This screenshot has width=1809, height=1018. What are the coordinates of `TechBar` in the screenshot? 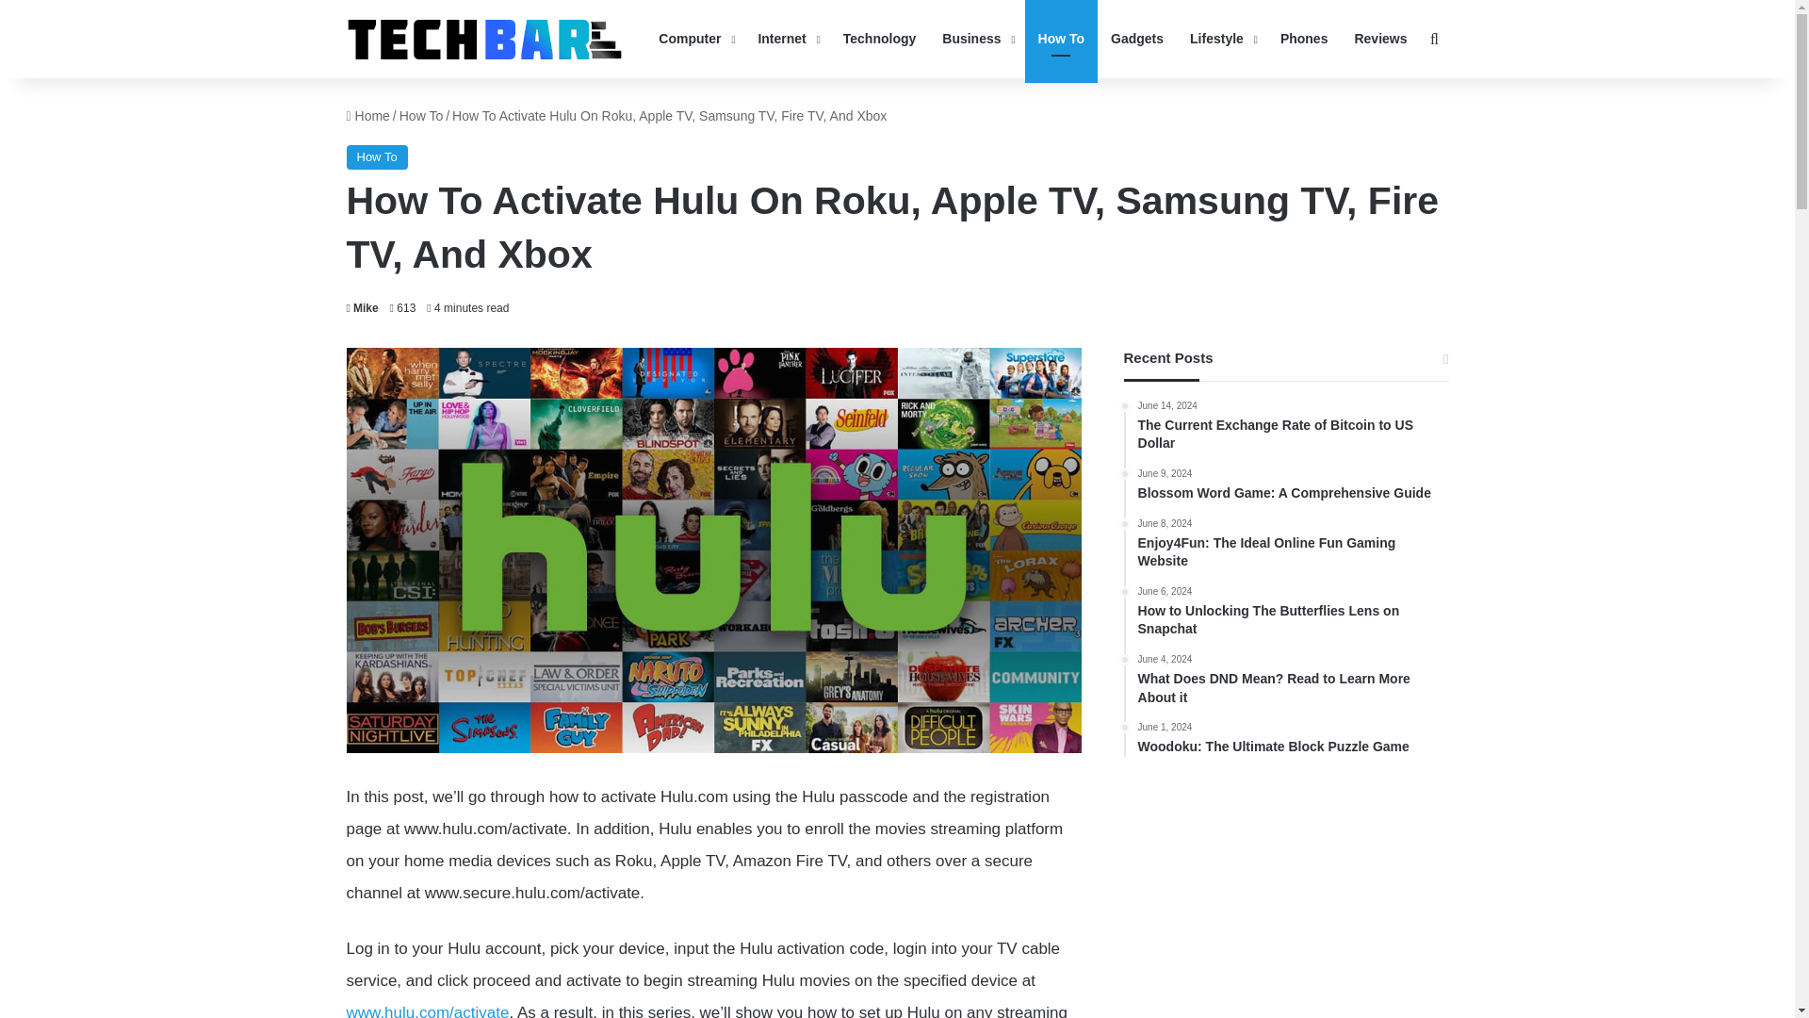 It's located at (484, 39).